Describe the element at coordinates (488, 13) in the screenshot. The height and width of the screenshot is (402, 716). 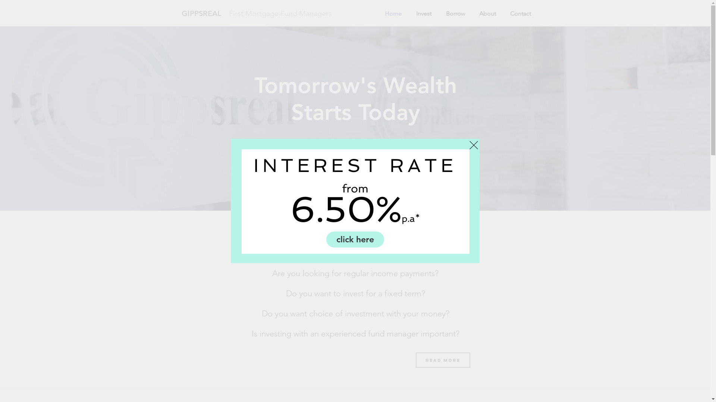
I see `About` at that location.